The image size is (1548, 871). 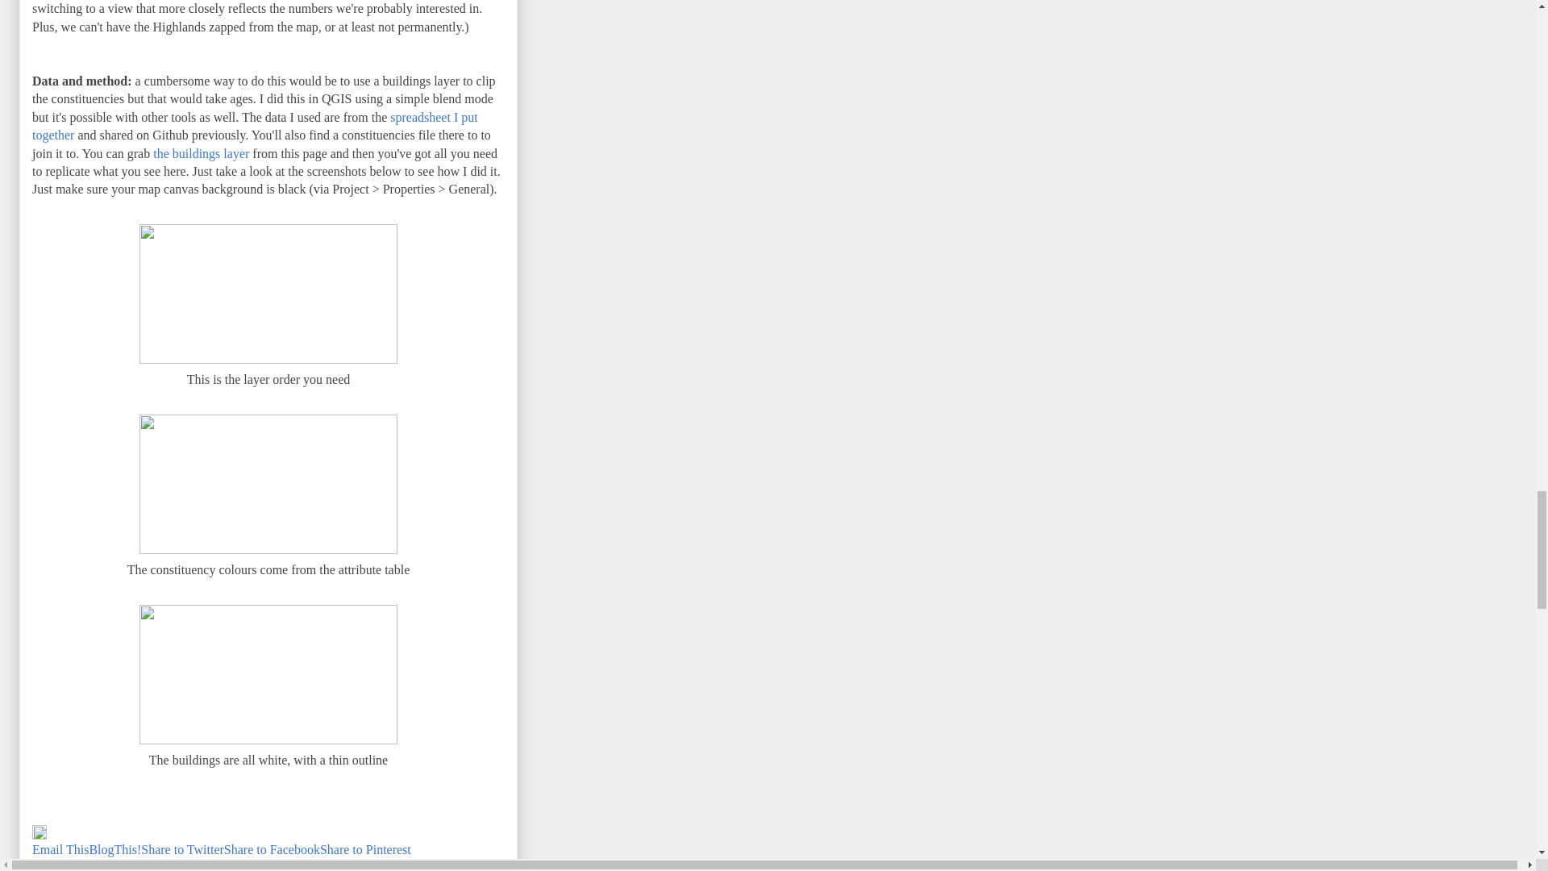 What do you see at coordinates (39, 836) in the screenshot?
I see `Edit Post` at bounding box center [39, 836].